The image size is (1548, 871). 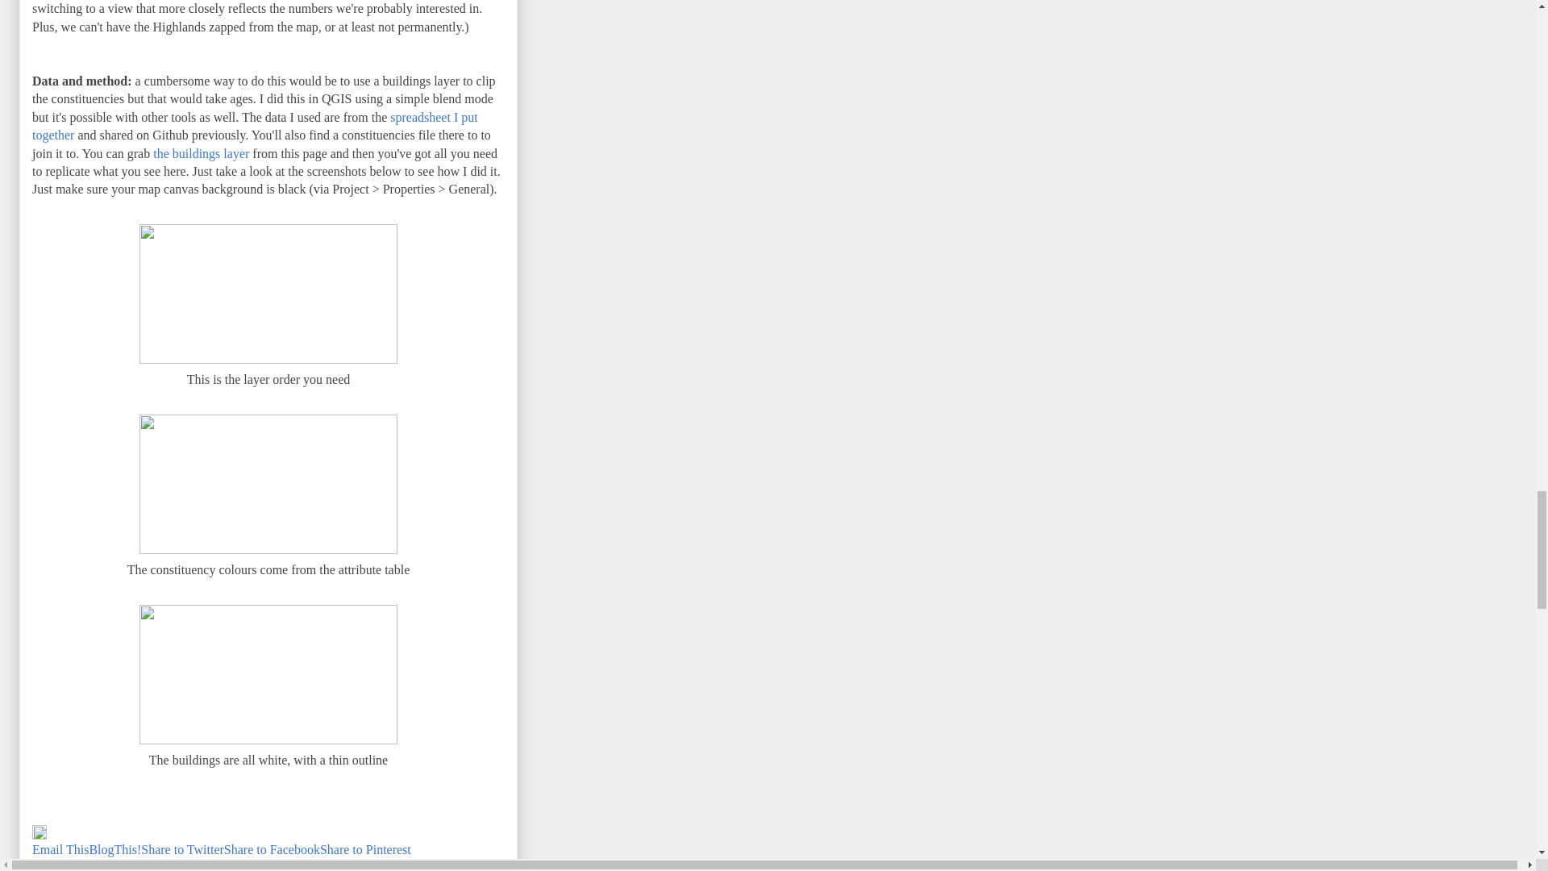 What do you see at coordinates (39, 836) in the screenshot?
I see `Edit Post` at bounding box center [39, 836].